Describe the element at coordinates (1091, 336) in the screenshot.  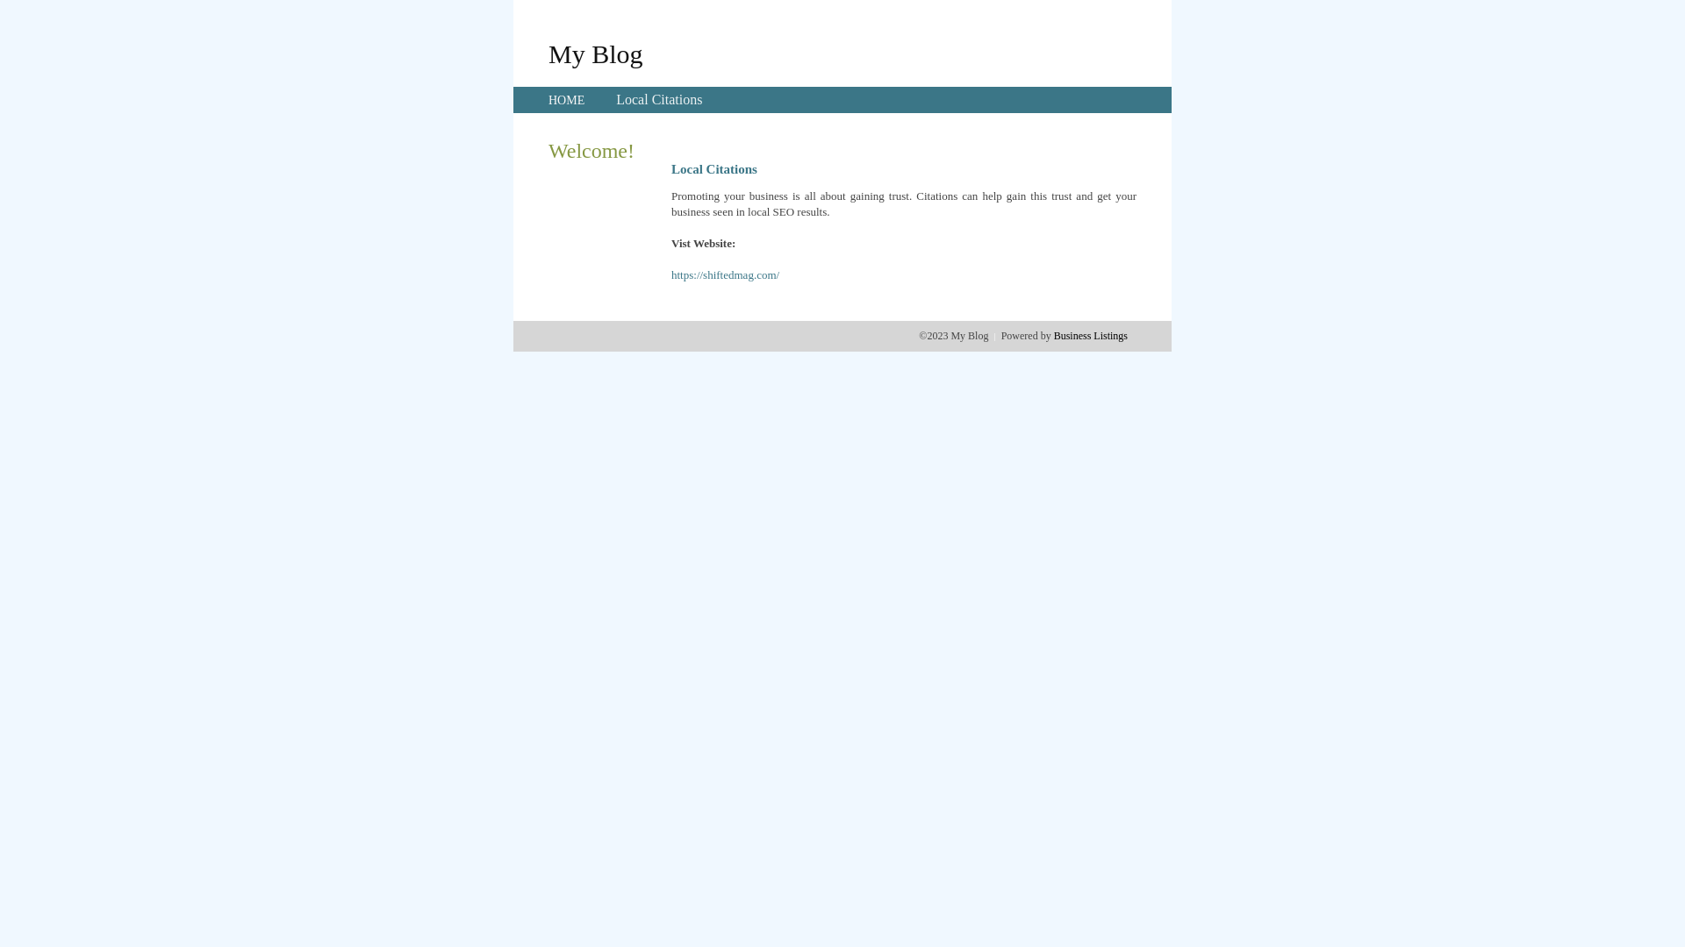
I see `Business Listings` at that location.